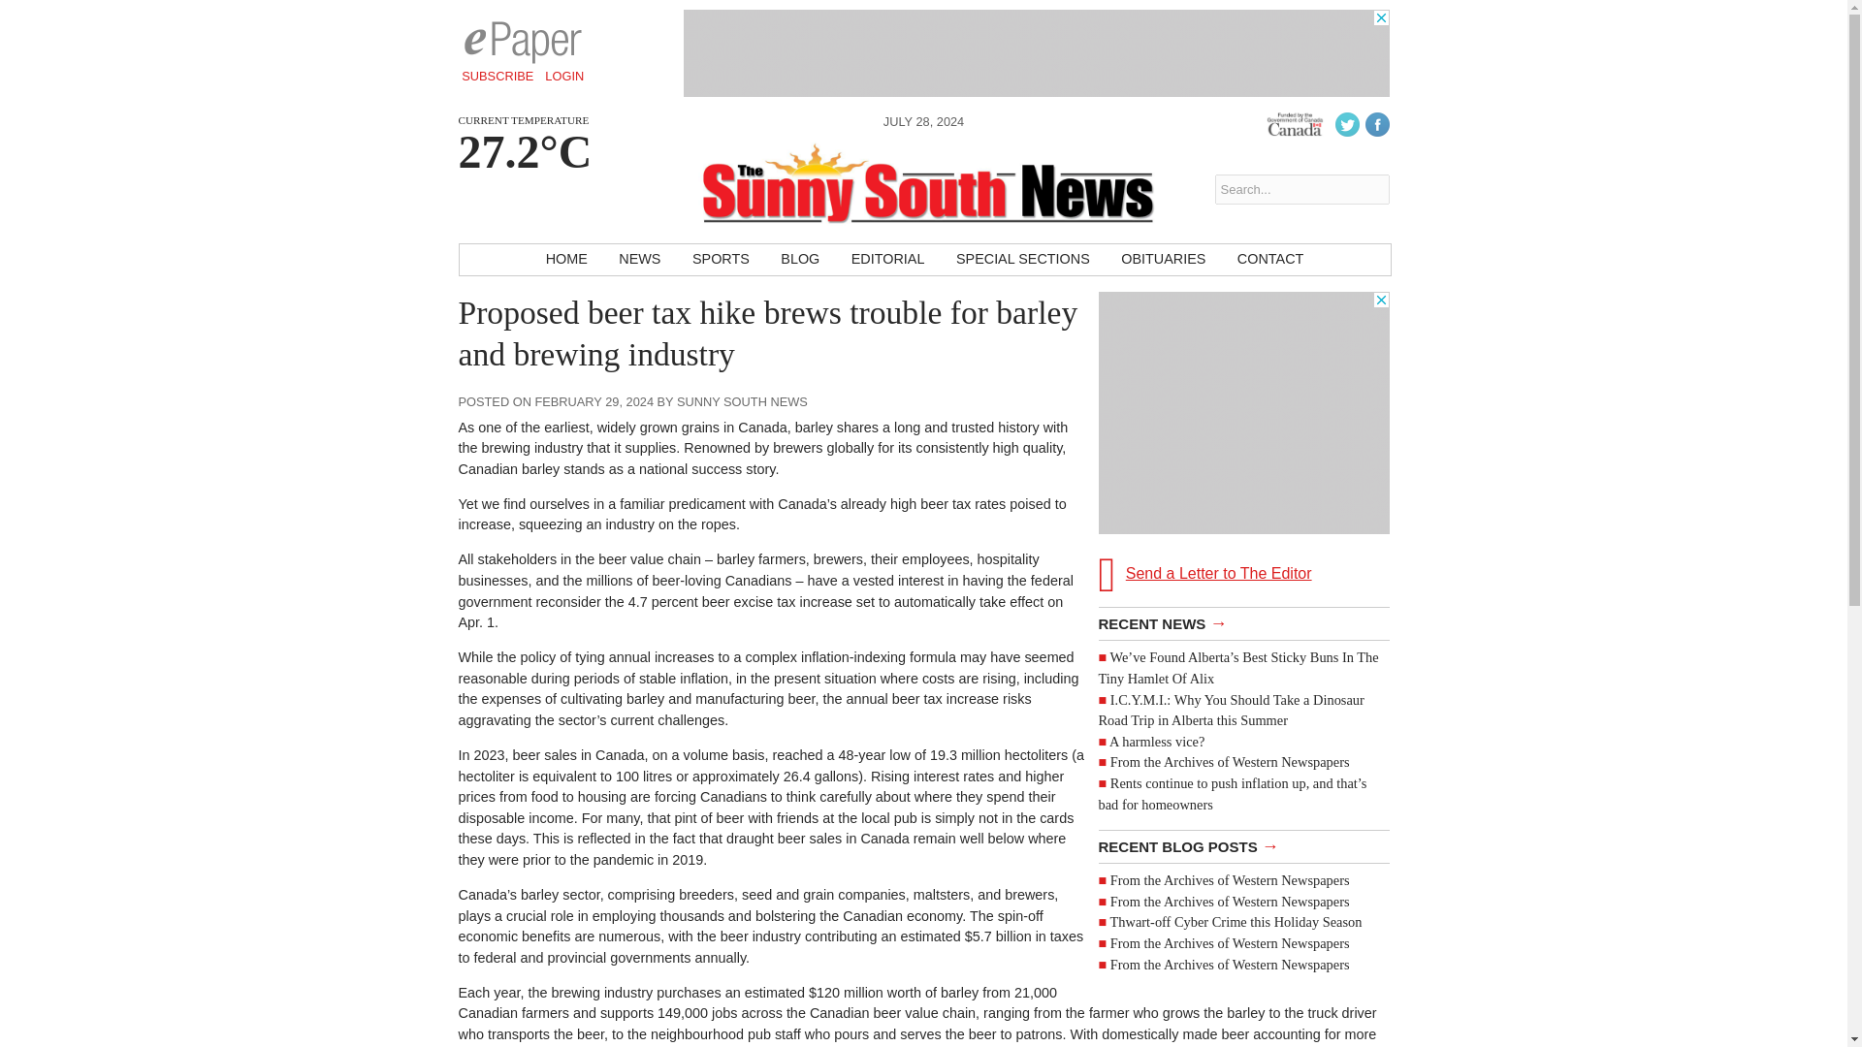  What do you see at coordinates (1022, 260) in the screenshot?
I see `SPECIAL SECTIONS` at bounding box center [1022, 260].